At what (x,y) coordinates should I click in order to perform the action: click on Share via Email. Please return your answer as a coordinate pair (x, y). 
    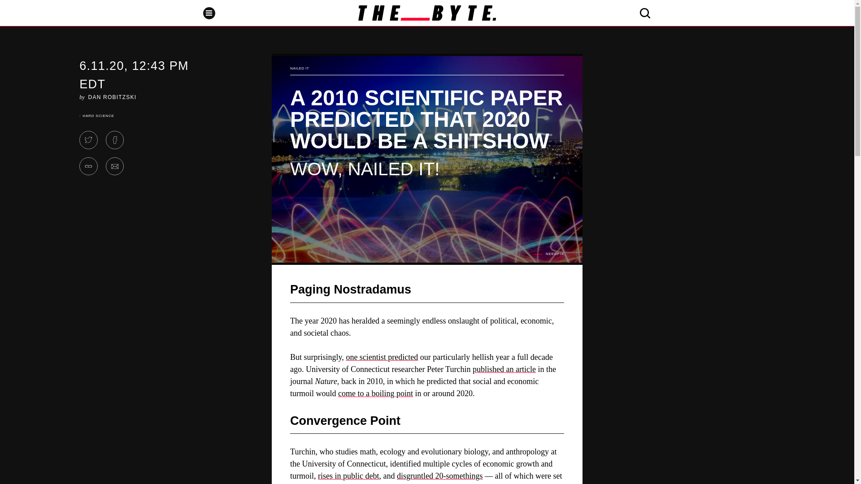
    Looking at the image, I should click on (115, 167).